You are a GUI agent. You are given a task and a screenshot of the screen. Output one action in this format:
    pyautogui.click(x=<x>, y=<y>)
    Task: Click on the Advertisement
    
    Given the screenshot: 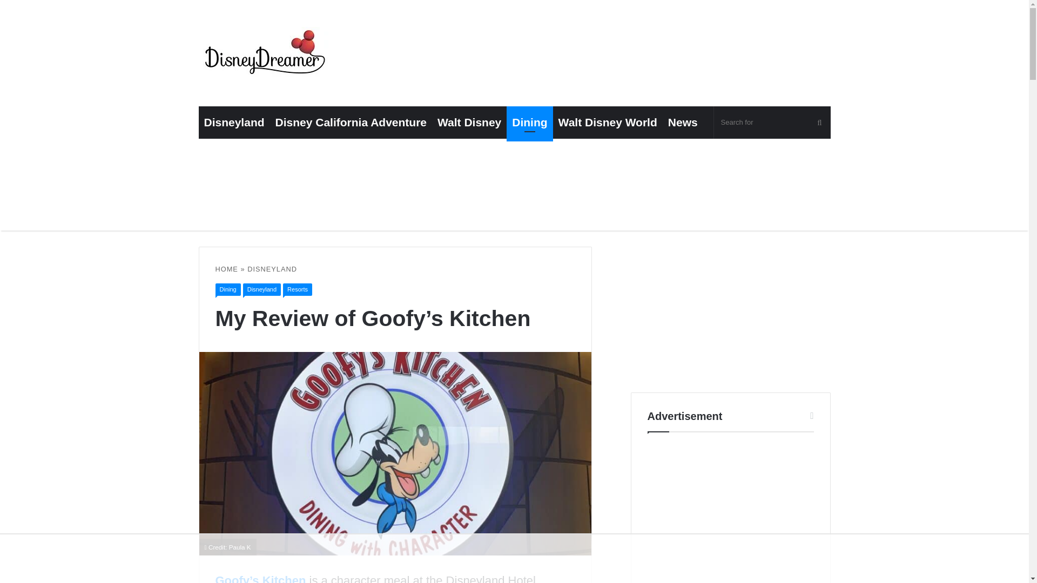 What is the action you would take?
    pyautogui.click(x=730, y=516)
    